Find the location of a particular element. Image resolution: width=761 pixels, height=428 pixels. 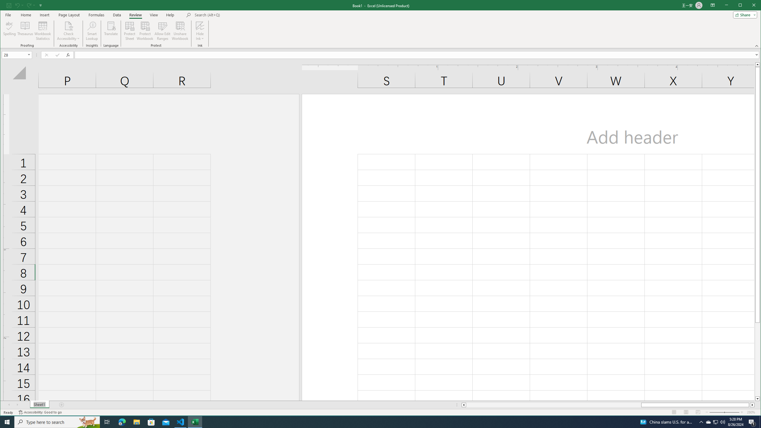

Translate is located at coordinates (111, 31).